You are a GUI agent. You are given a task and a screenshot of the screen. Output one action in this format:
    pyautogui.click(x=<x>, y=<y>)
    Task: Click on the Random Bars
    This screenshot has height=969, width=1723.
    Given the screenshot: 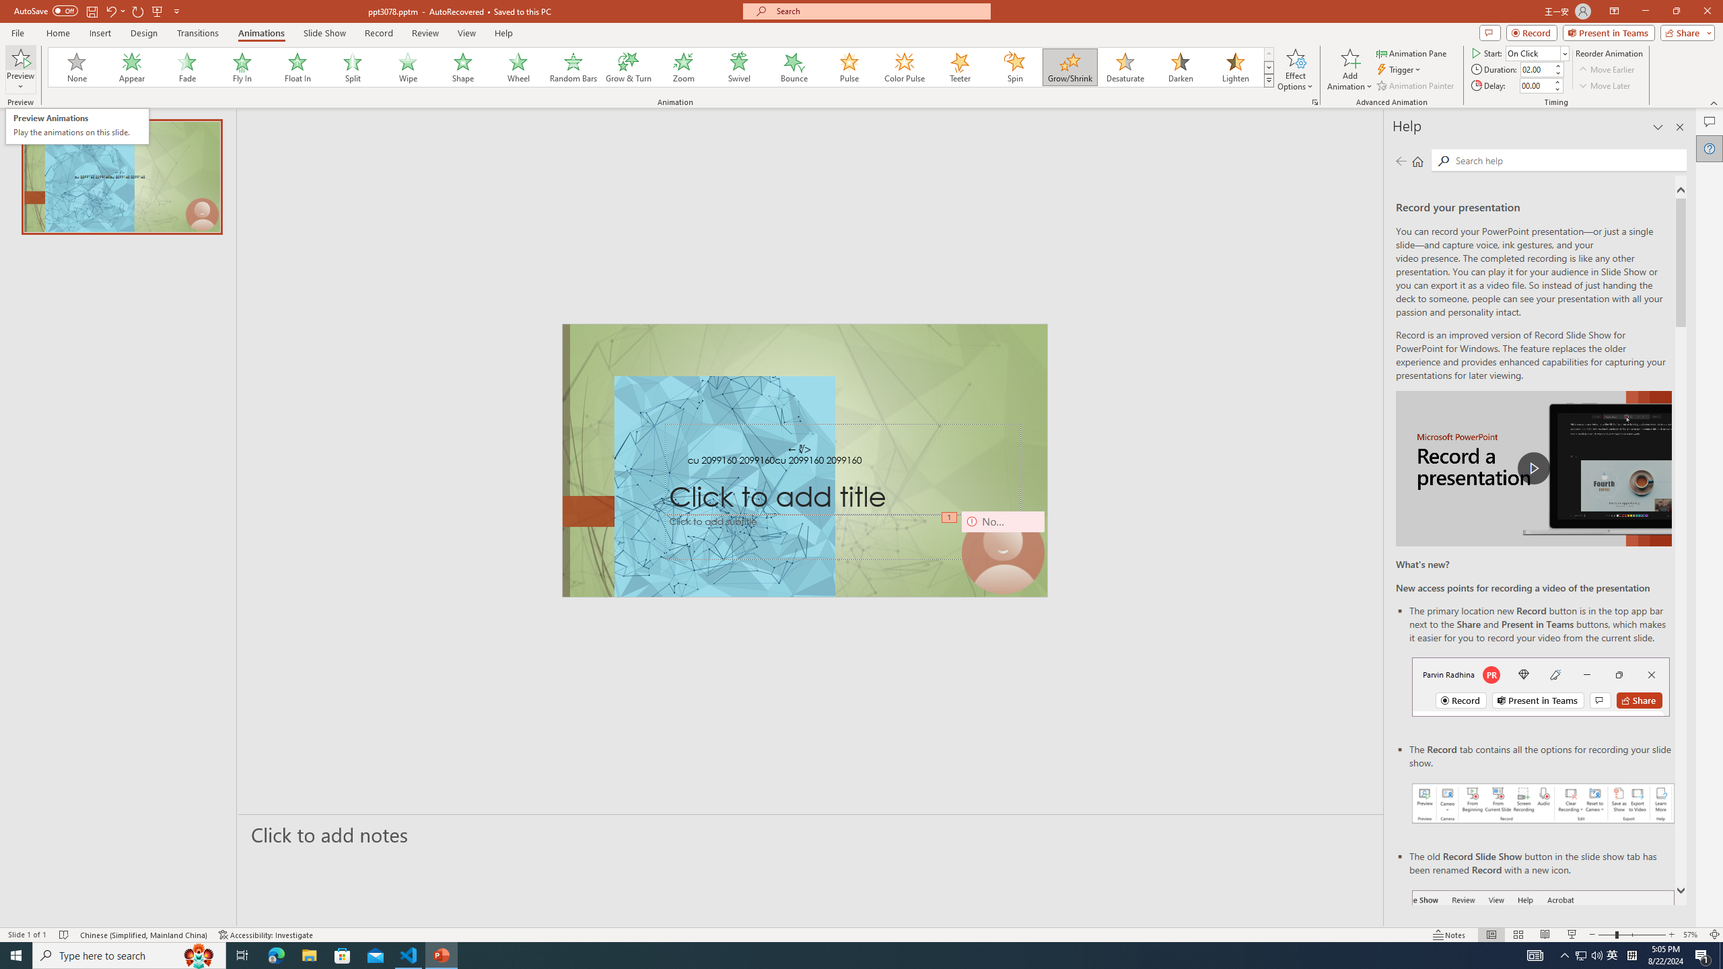 What is the action you would take?
    pyautogui.click(x=573, y=67)
    